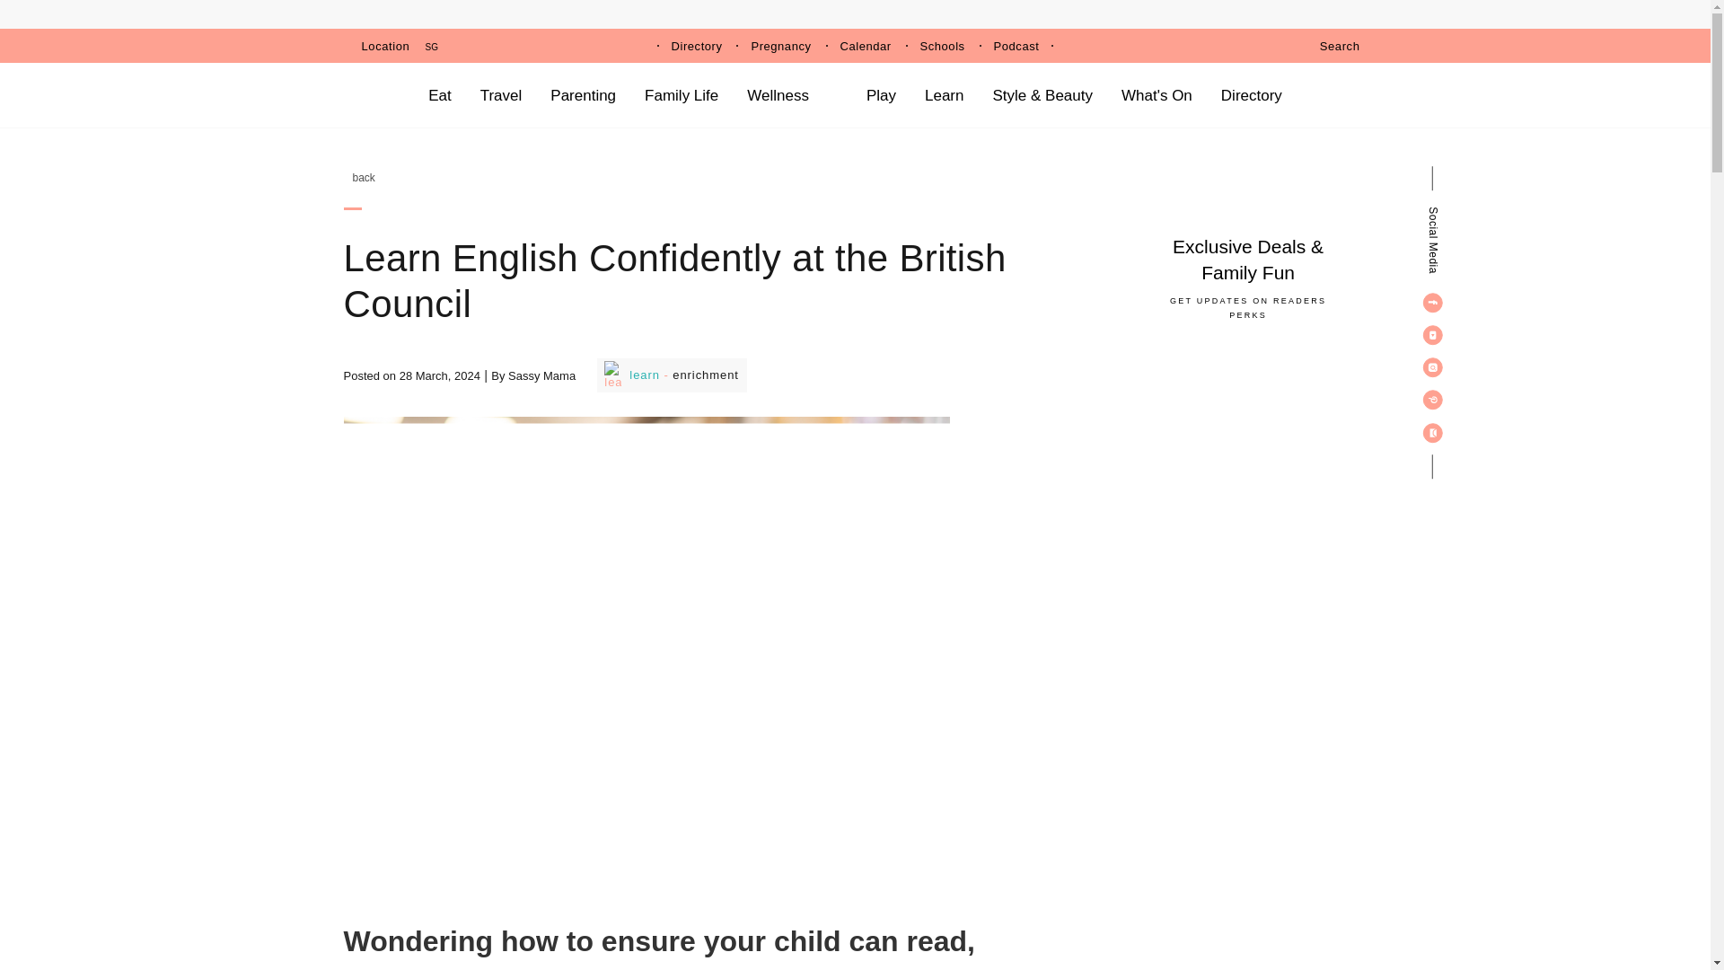  Describe the element at coordinates (866, 47) in the screenshot. I see `Calendar` at that location.